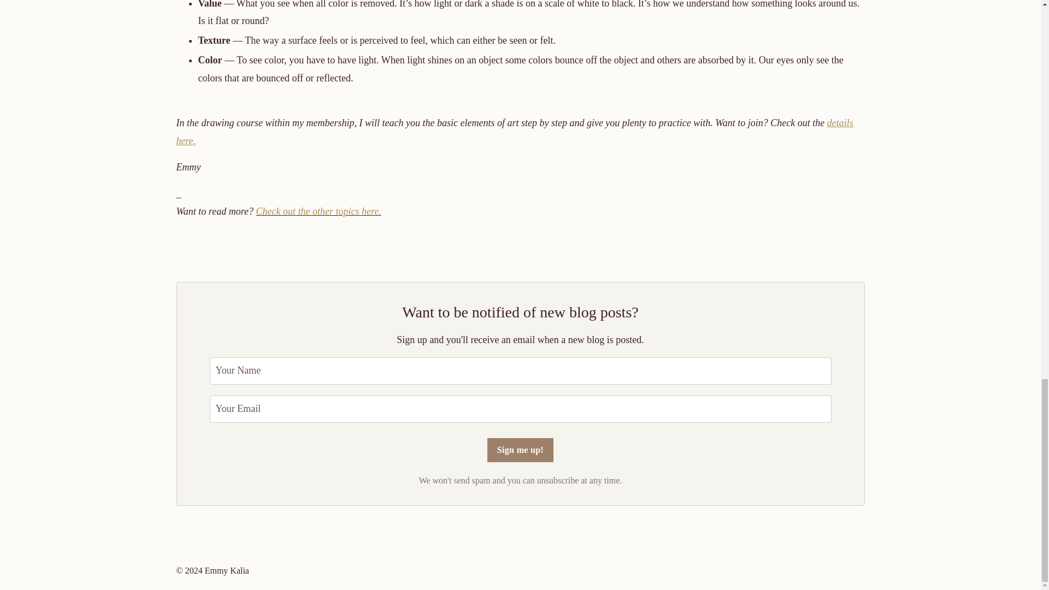  I want to click on details here., so click(514, 131).